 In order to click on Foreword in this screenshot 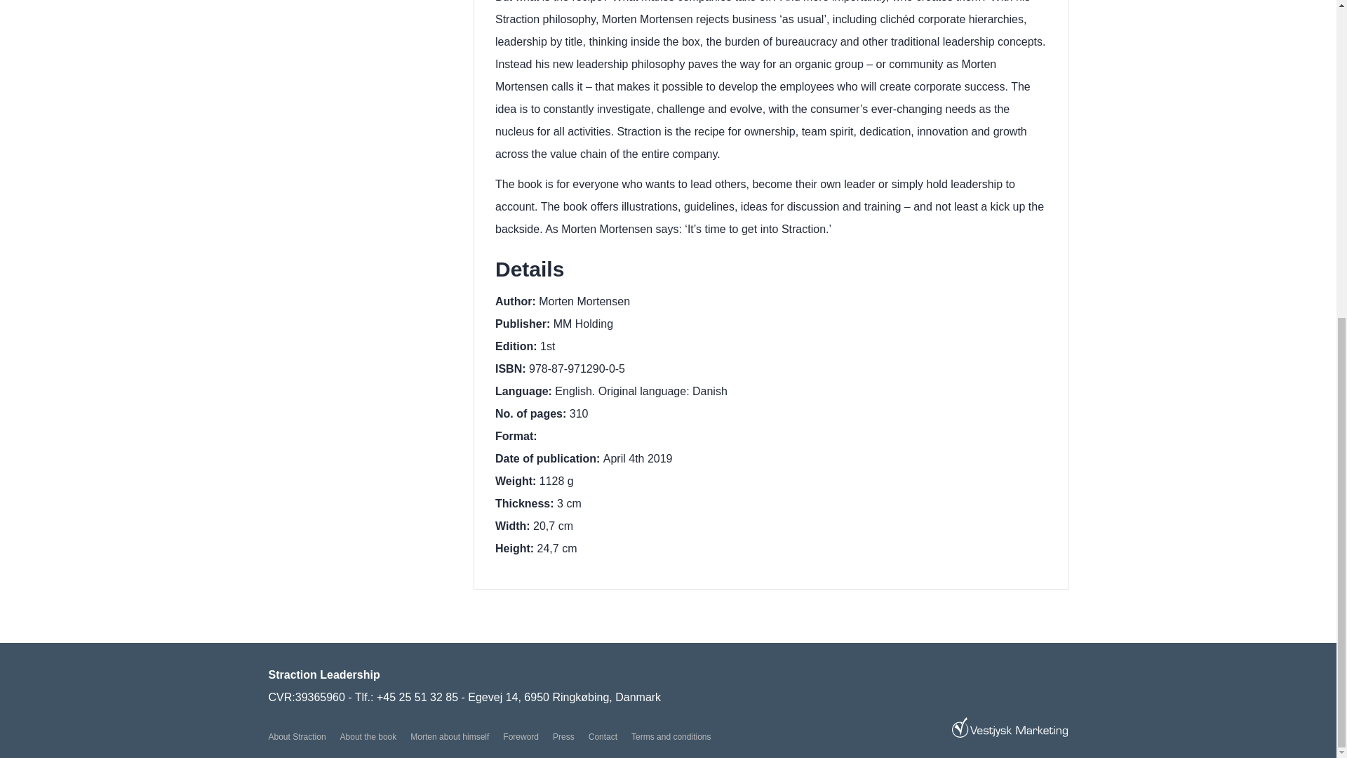, I will do `click(521, 737)`.